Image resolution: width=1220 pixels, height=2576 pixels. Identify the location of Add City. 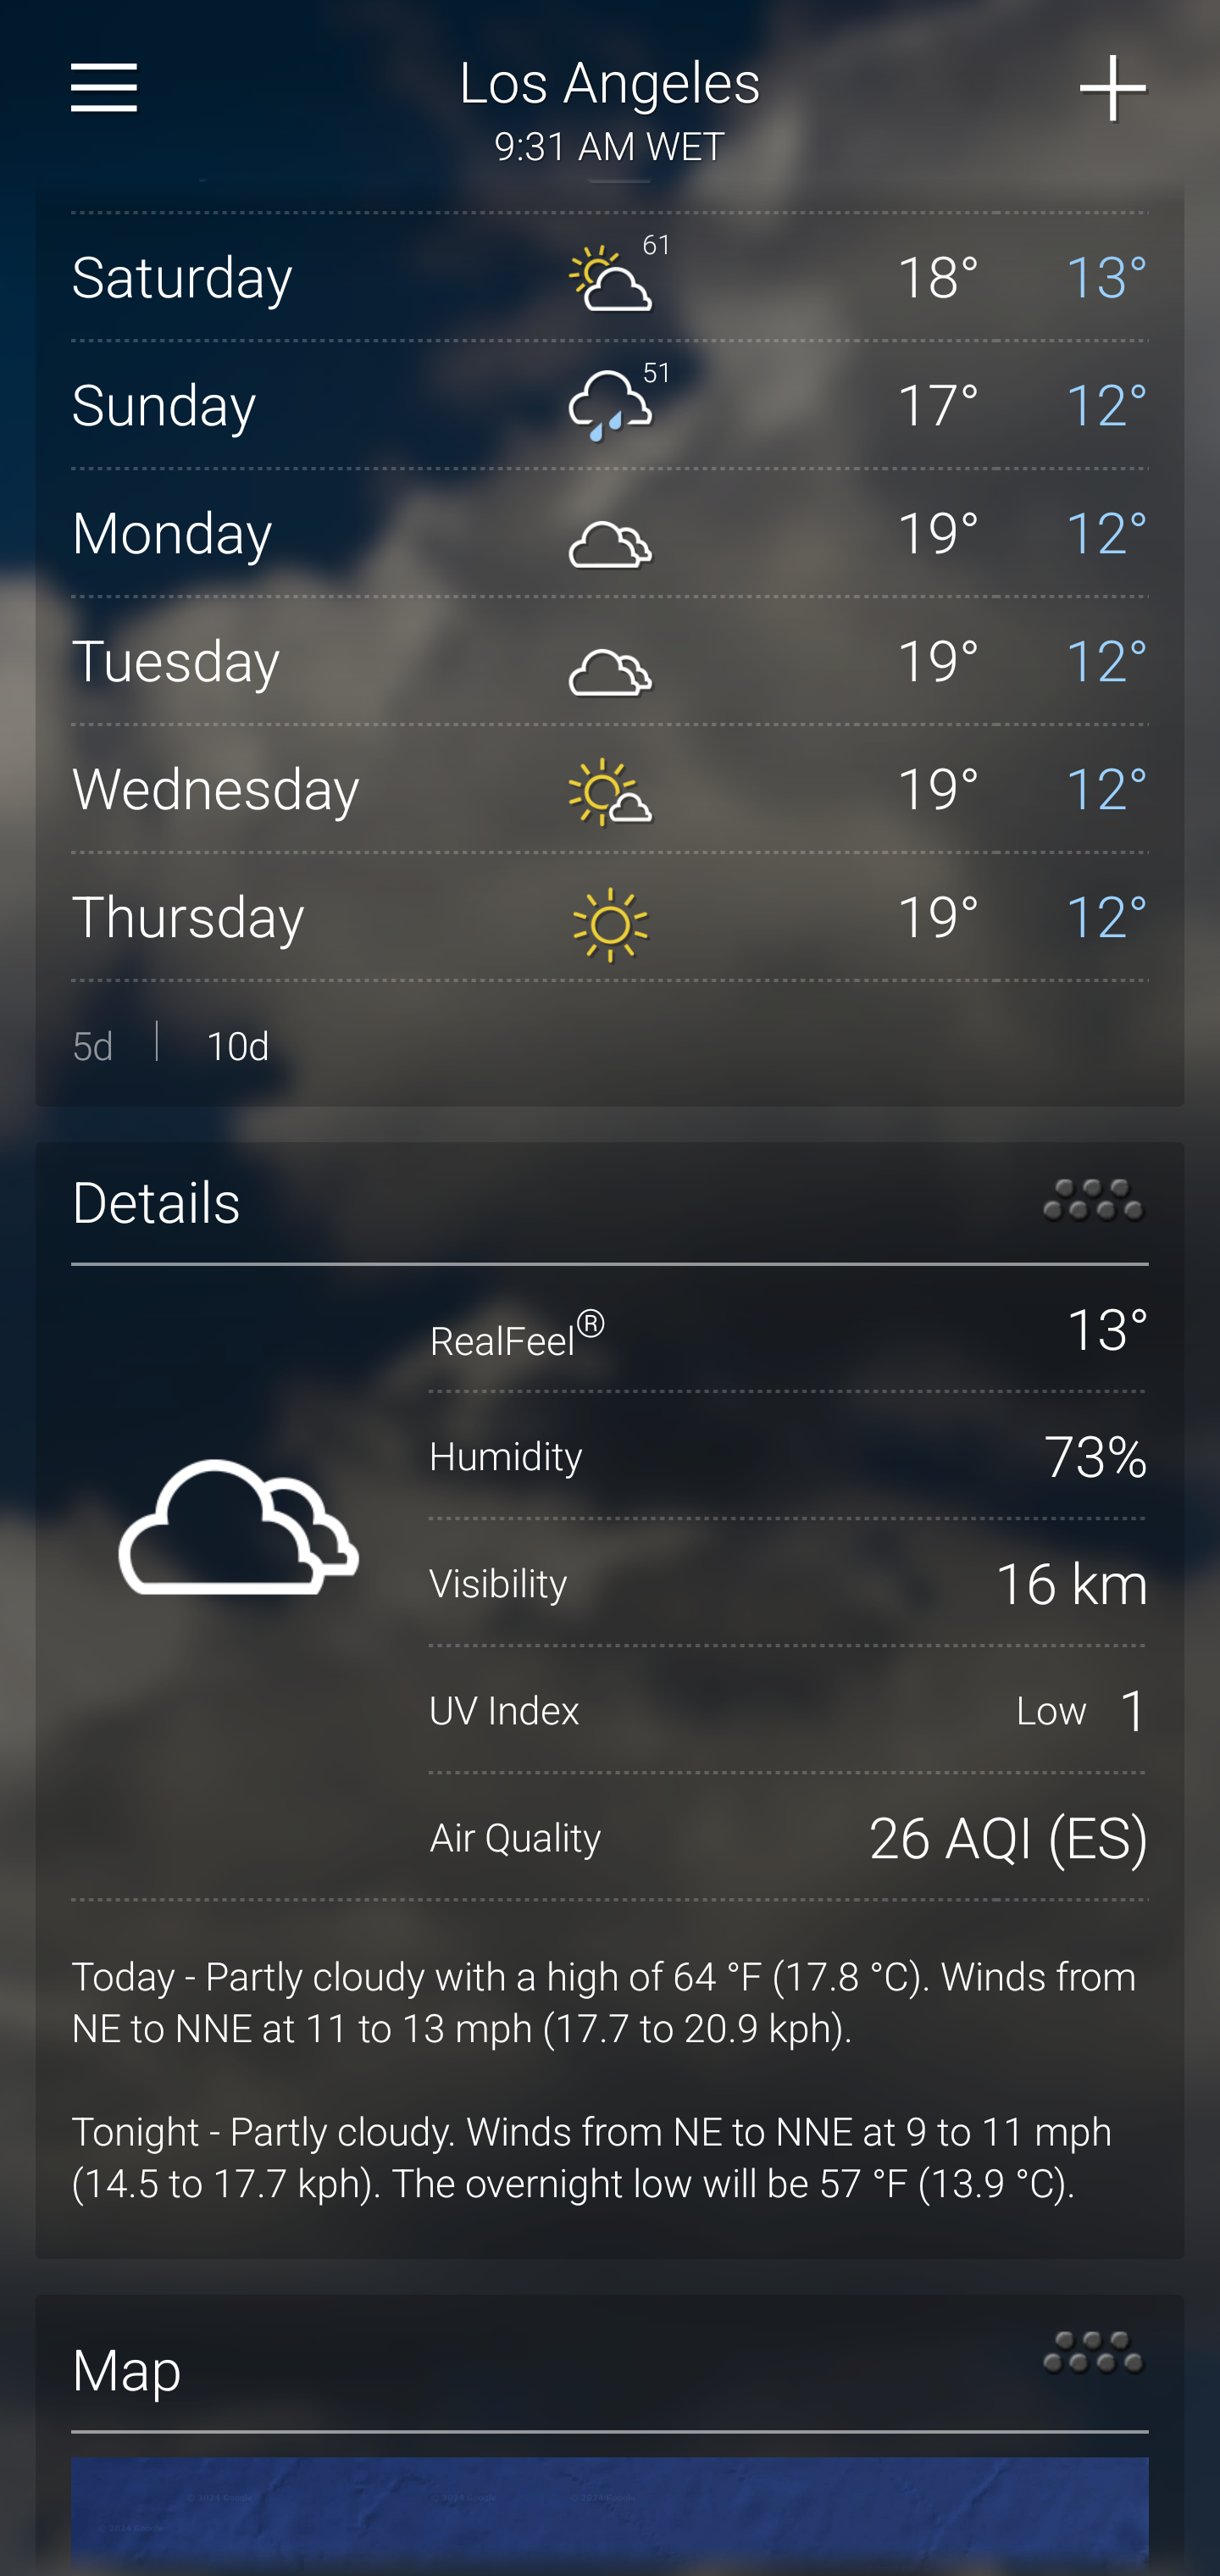
(1114, 88).